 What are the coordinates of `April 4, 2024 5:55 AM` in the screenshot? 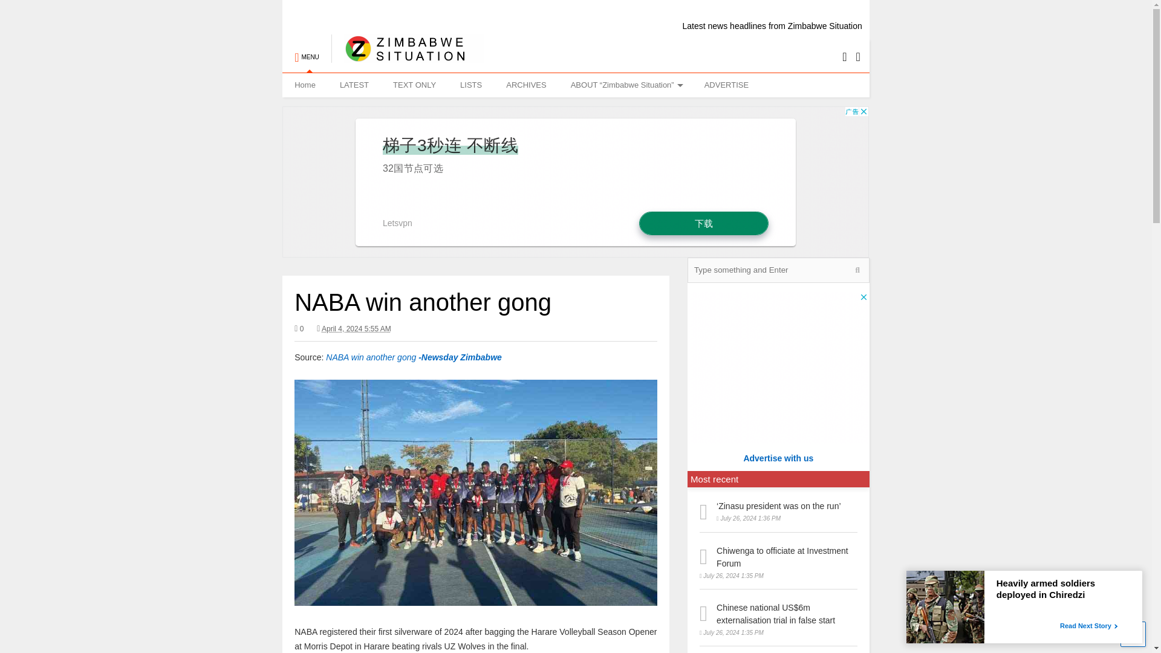 It's located at (354, 329).